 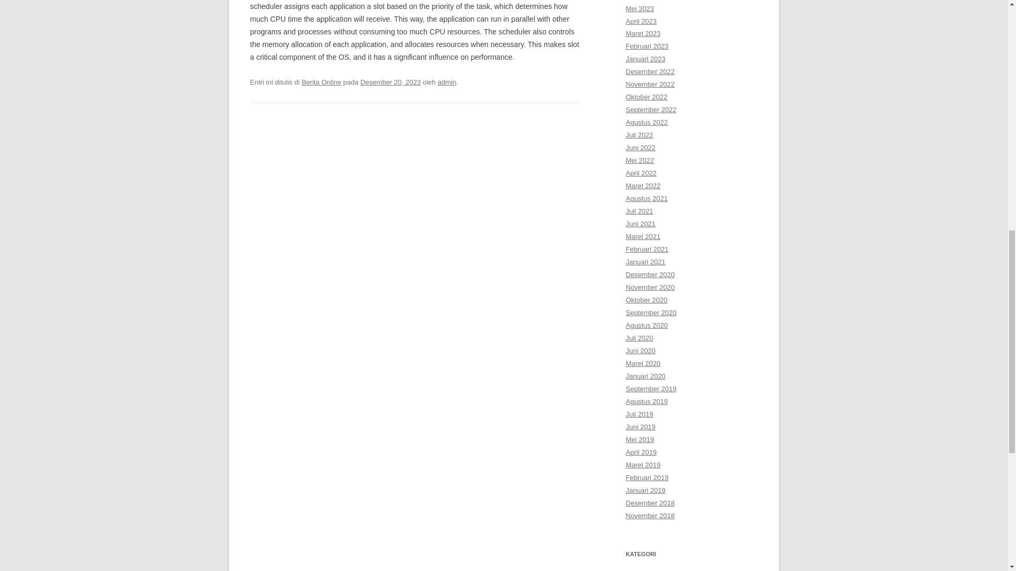 I want to click on 7:58 pm, so click(x=391, y=82).